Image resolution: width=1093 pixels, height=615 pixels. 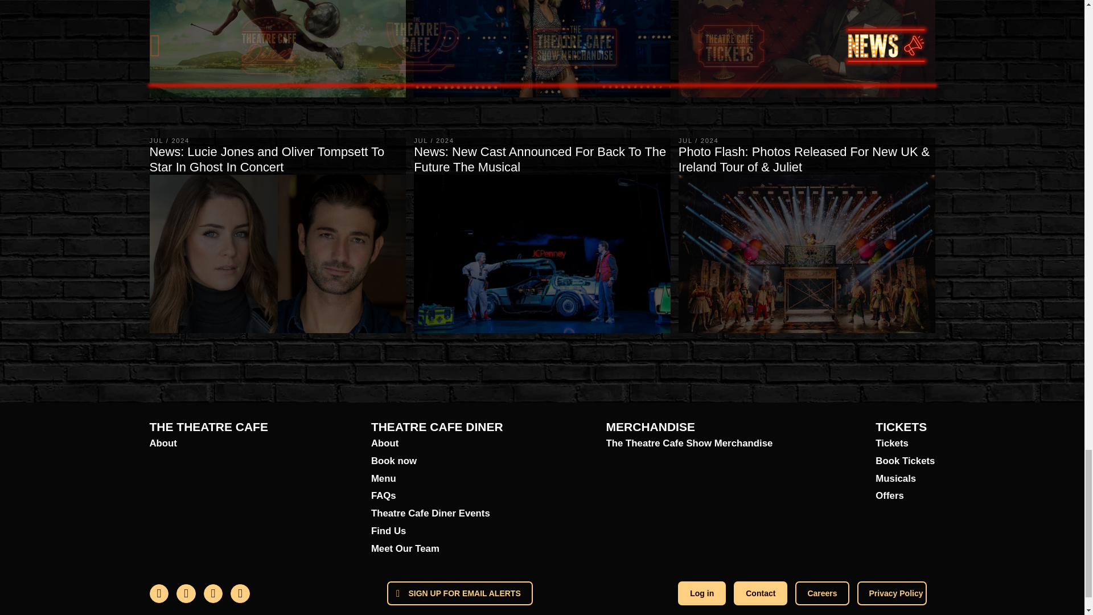 I want to click on Book Tickets, so click(x=905, y=461).